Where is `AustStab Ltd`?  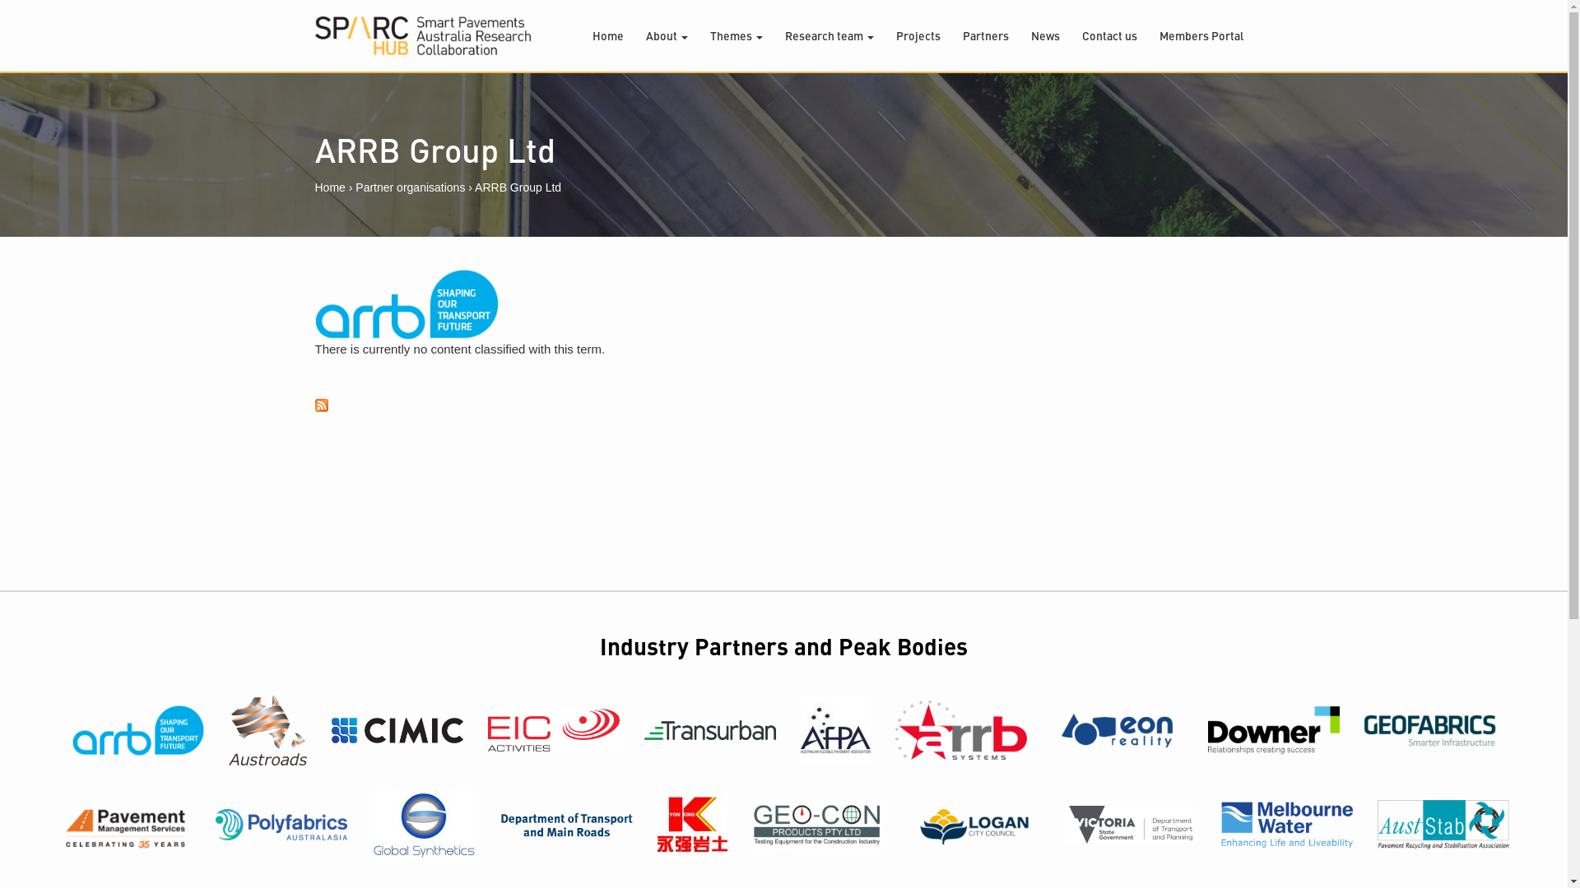 AustStab Ltd is located at coordinates (1443, 825).